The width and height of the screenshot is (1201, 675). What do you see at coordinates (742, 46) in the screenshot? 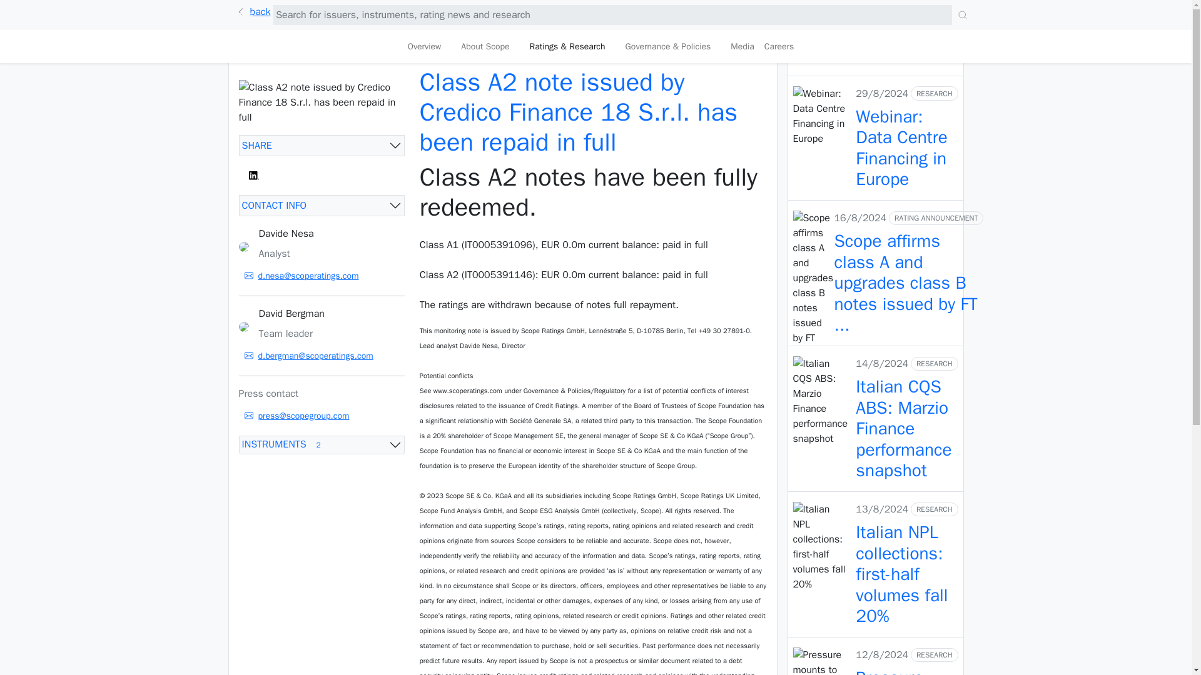
I see `Scope Ratings` at bounding box center [742, 46].